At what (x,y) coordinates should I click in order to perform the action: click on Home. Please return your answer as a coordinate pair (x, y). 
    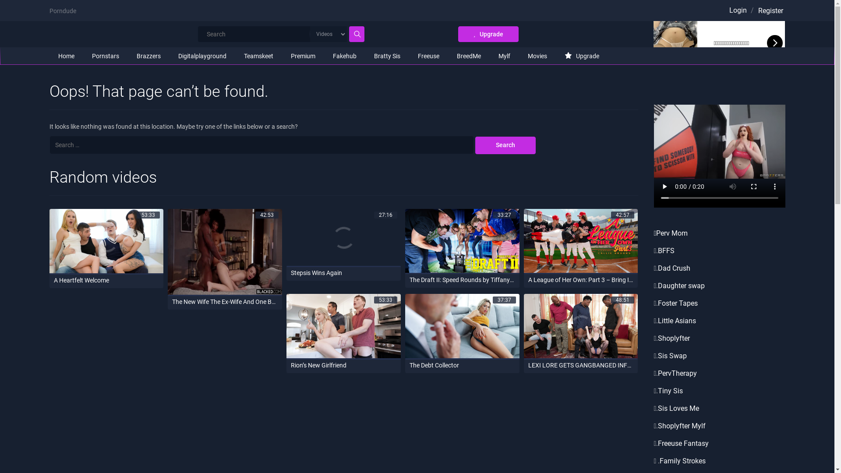
    Looking at the image, I should click on (66, 56).